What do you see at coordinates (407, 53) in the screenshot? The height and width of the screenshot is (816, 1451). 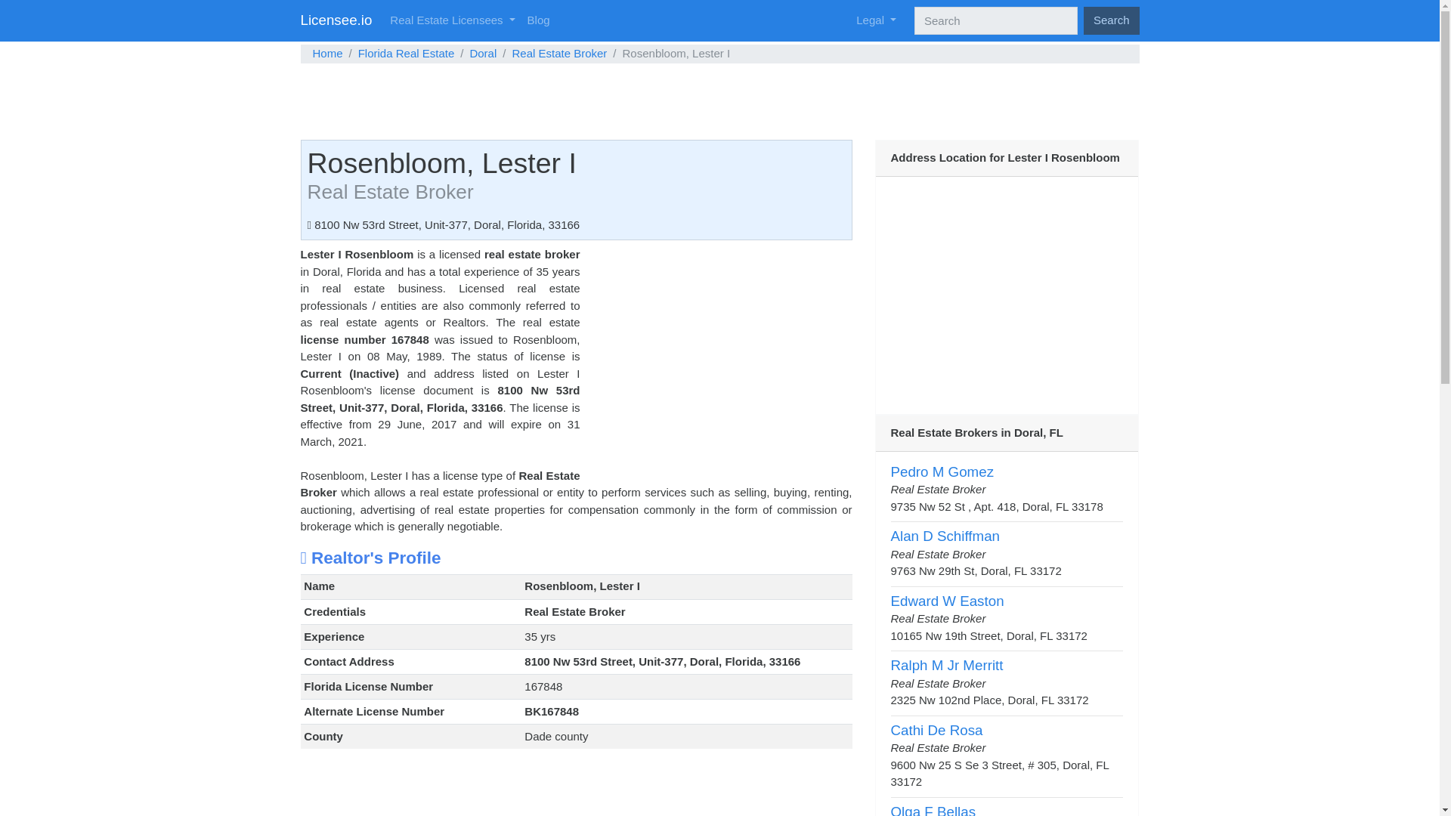 I see `Florida Real Estate` at bounding box center [407, 53].